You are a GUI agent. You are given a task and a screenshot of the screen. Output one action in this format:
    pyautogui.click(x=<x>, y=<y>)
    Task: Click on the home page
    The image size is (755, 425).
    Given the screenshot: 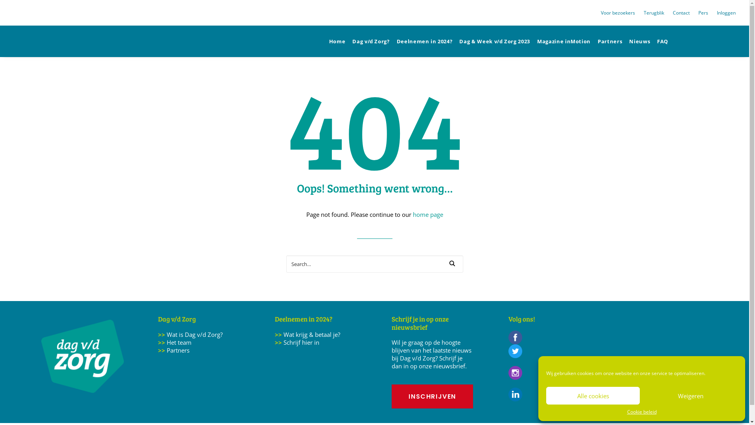 What is the action you would take?
    pyautogui.click(x=428, y=214)
    